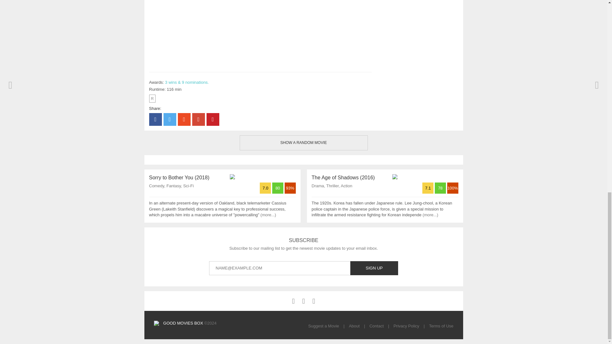  I want to click on Metascore, so click(441, 188).